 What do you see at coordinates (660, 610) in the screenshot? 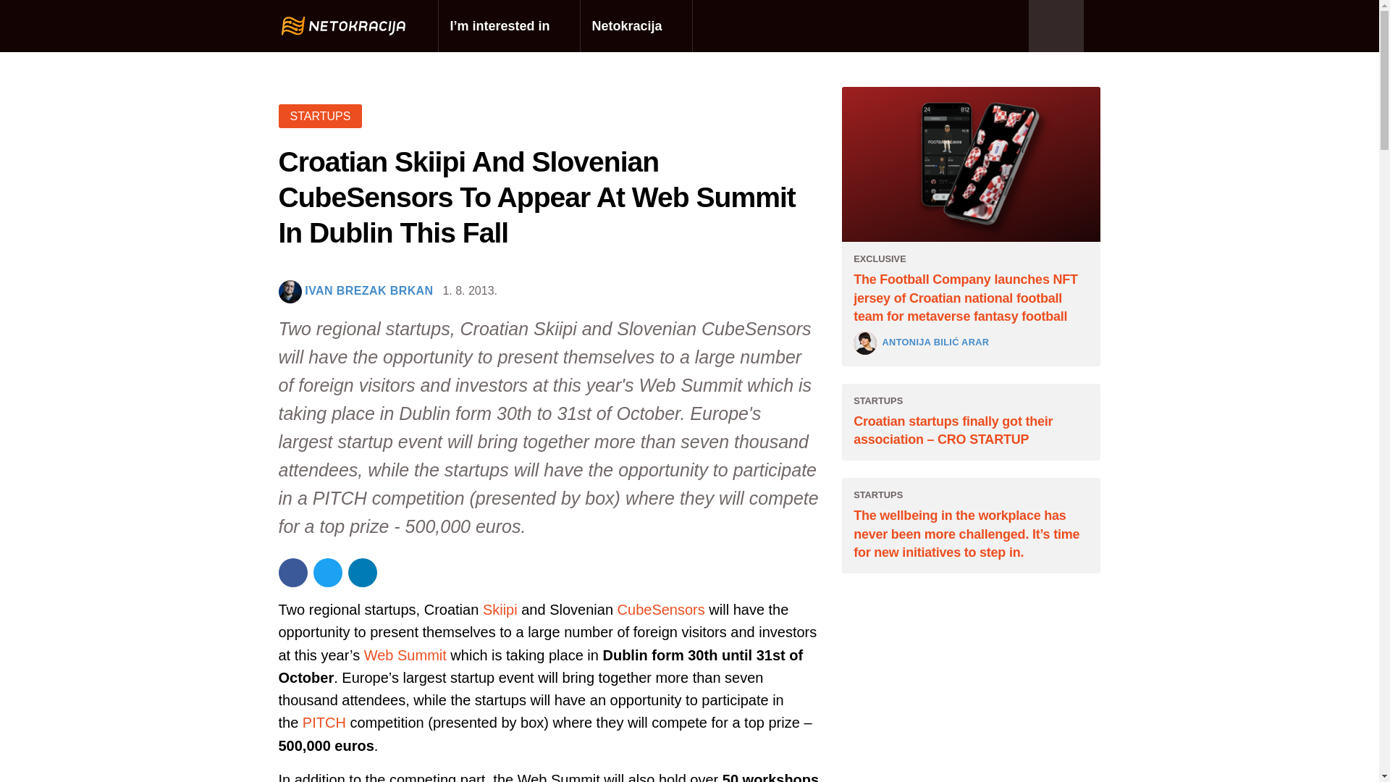
I see `CubeSensors` at bounding box center [660, 610].